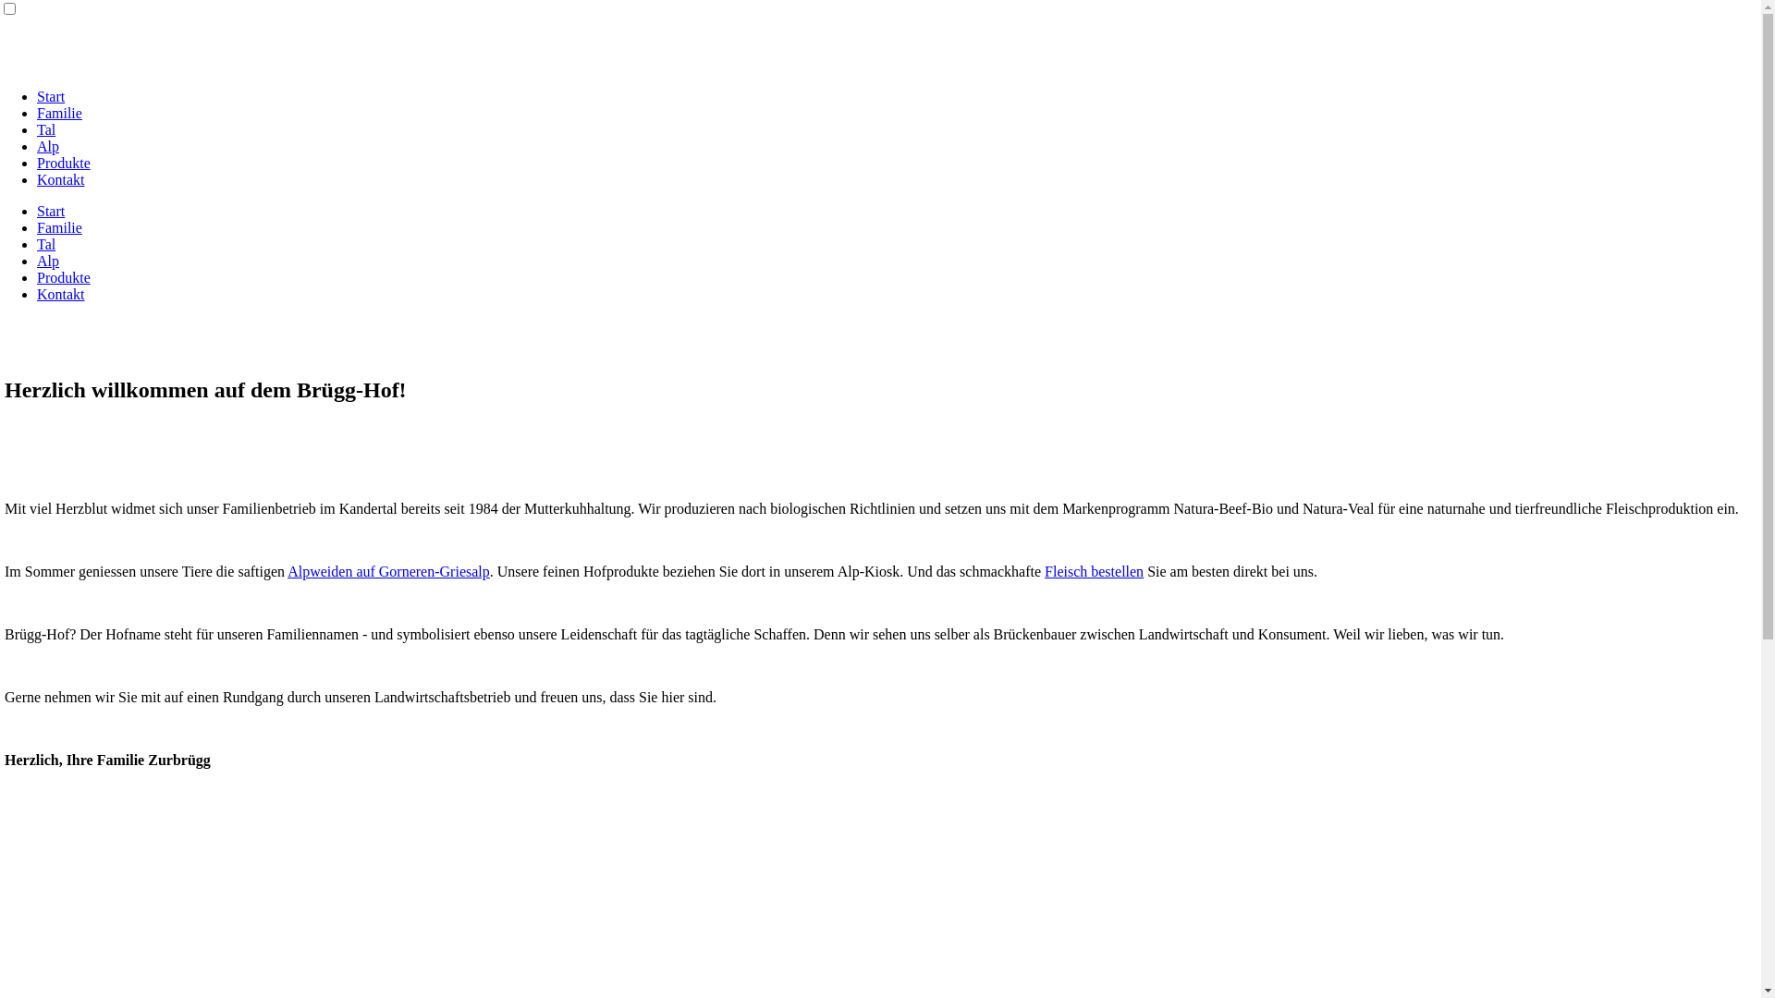  What do you see at coordinates (61, 179) in the screenshot?
I see `Kontakt` at bounding box center [61, 179].